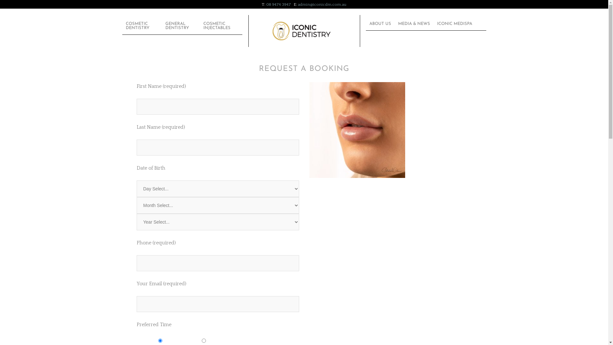  I want to click on admin@iconicdm.com.au, so click(322, 4).